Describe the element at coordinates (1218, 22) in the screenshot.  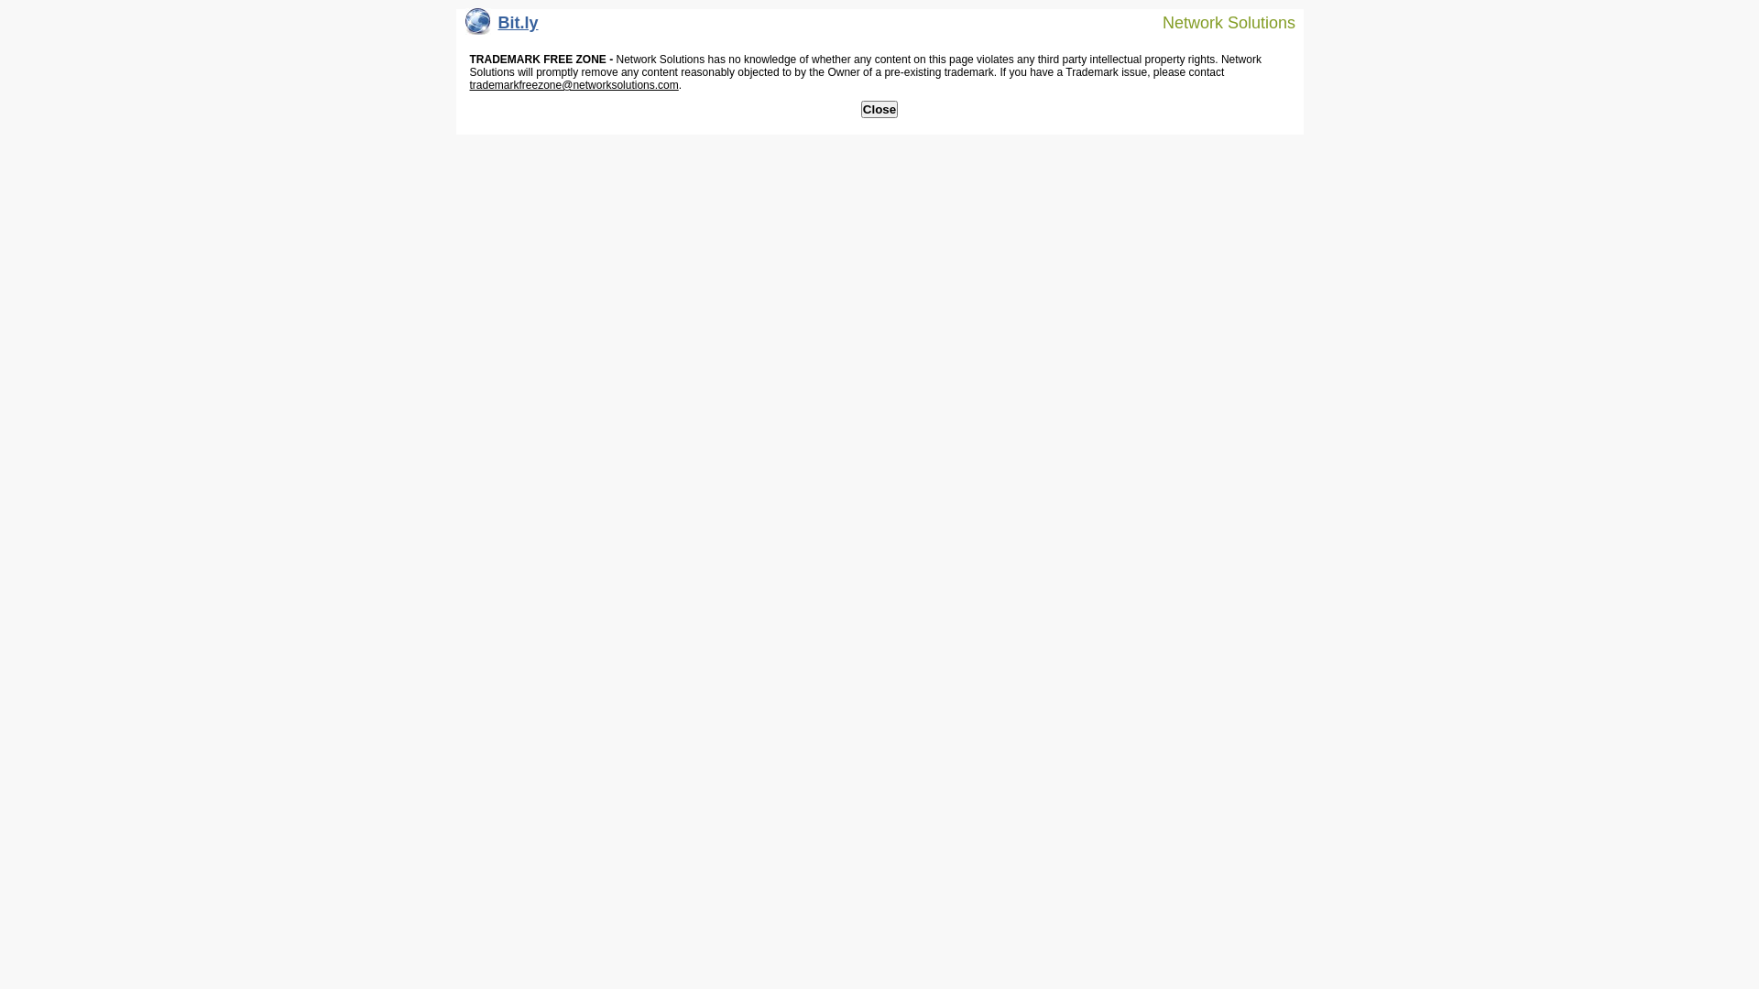
I see `Network Solutions` at that location.